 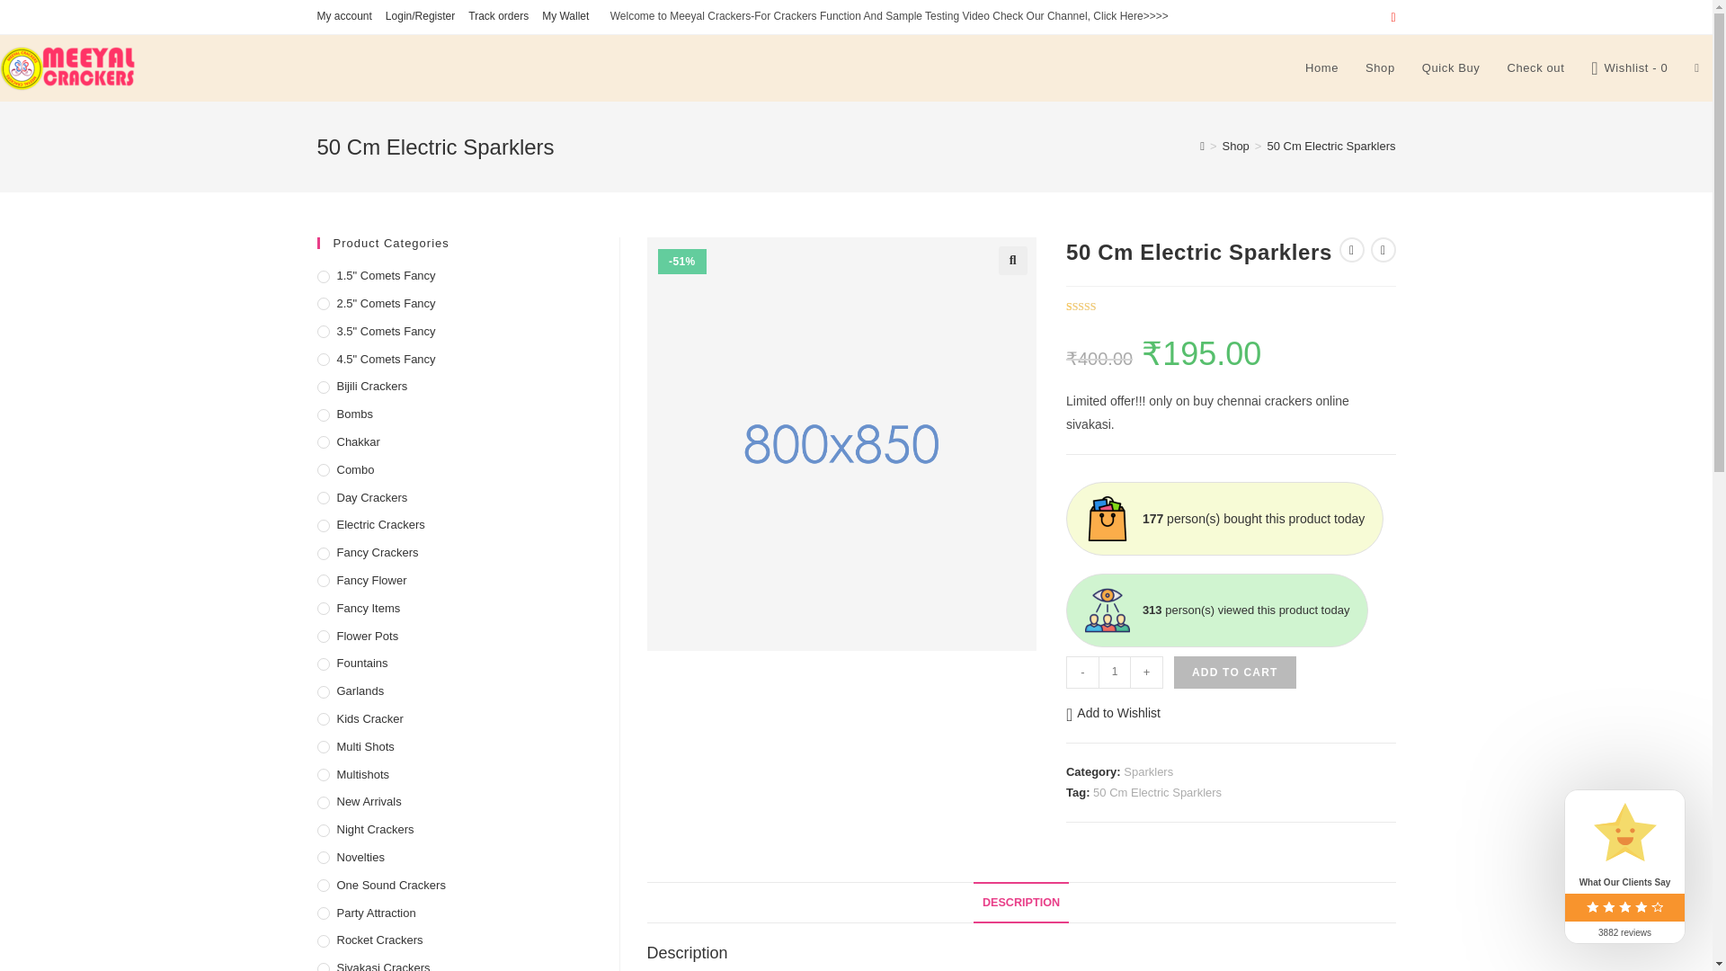 What do you see at coordinates (1535, 68) in the screenshot?
I see `Check out` at bounding box center [1535, 68].